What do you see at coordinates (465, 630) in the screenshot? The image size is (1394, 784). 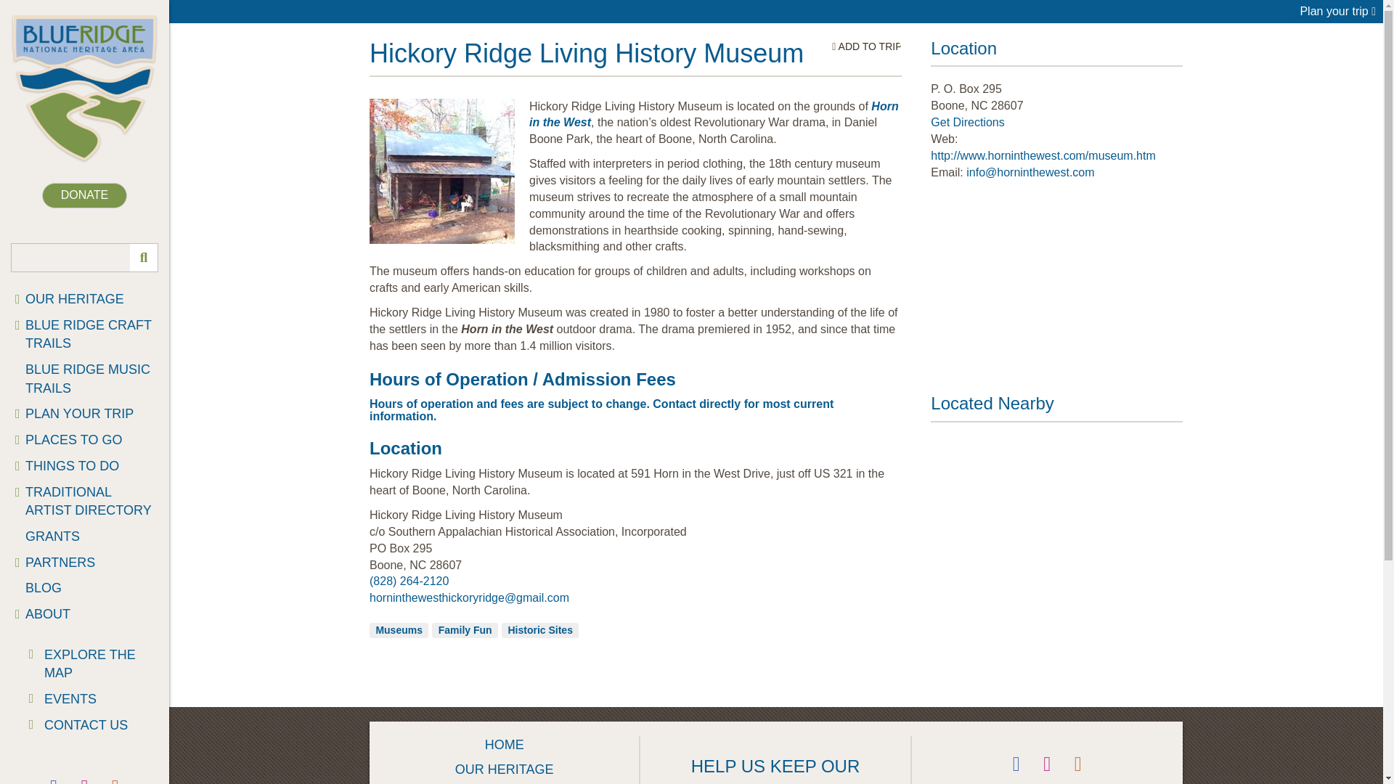 I see `Family Fun` at bounding box center [465, 630].